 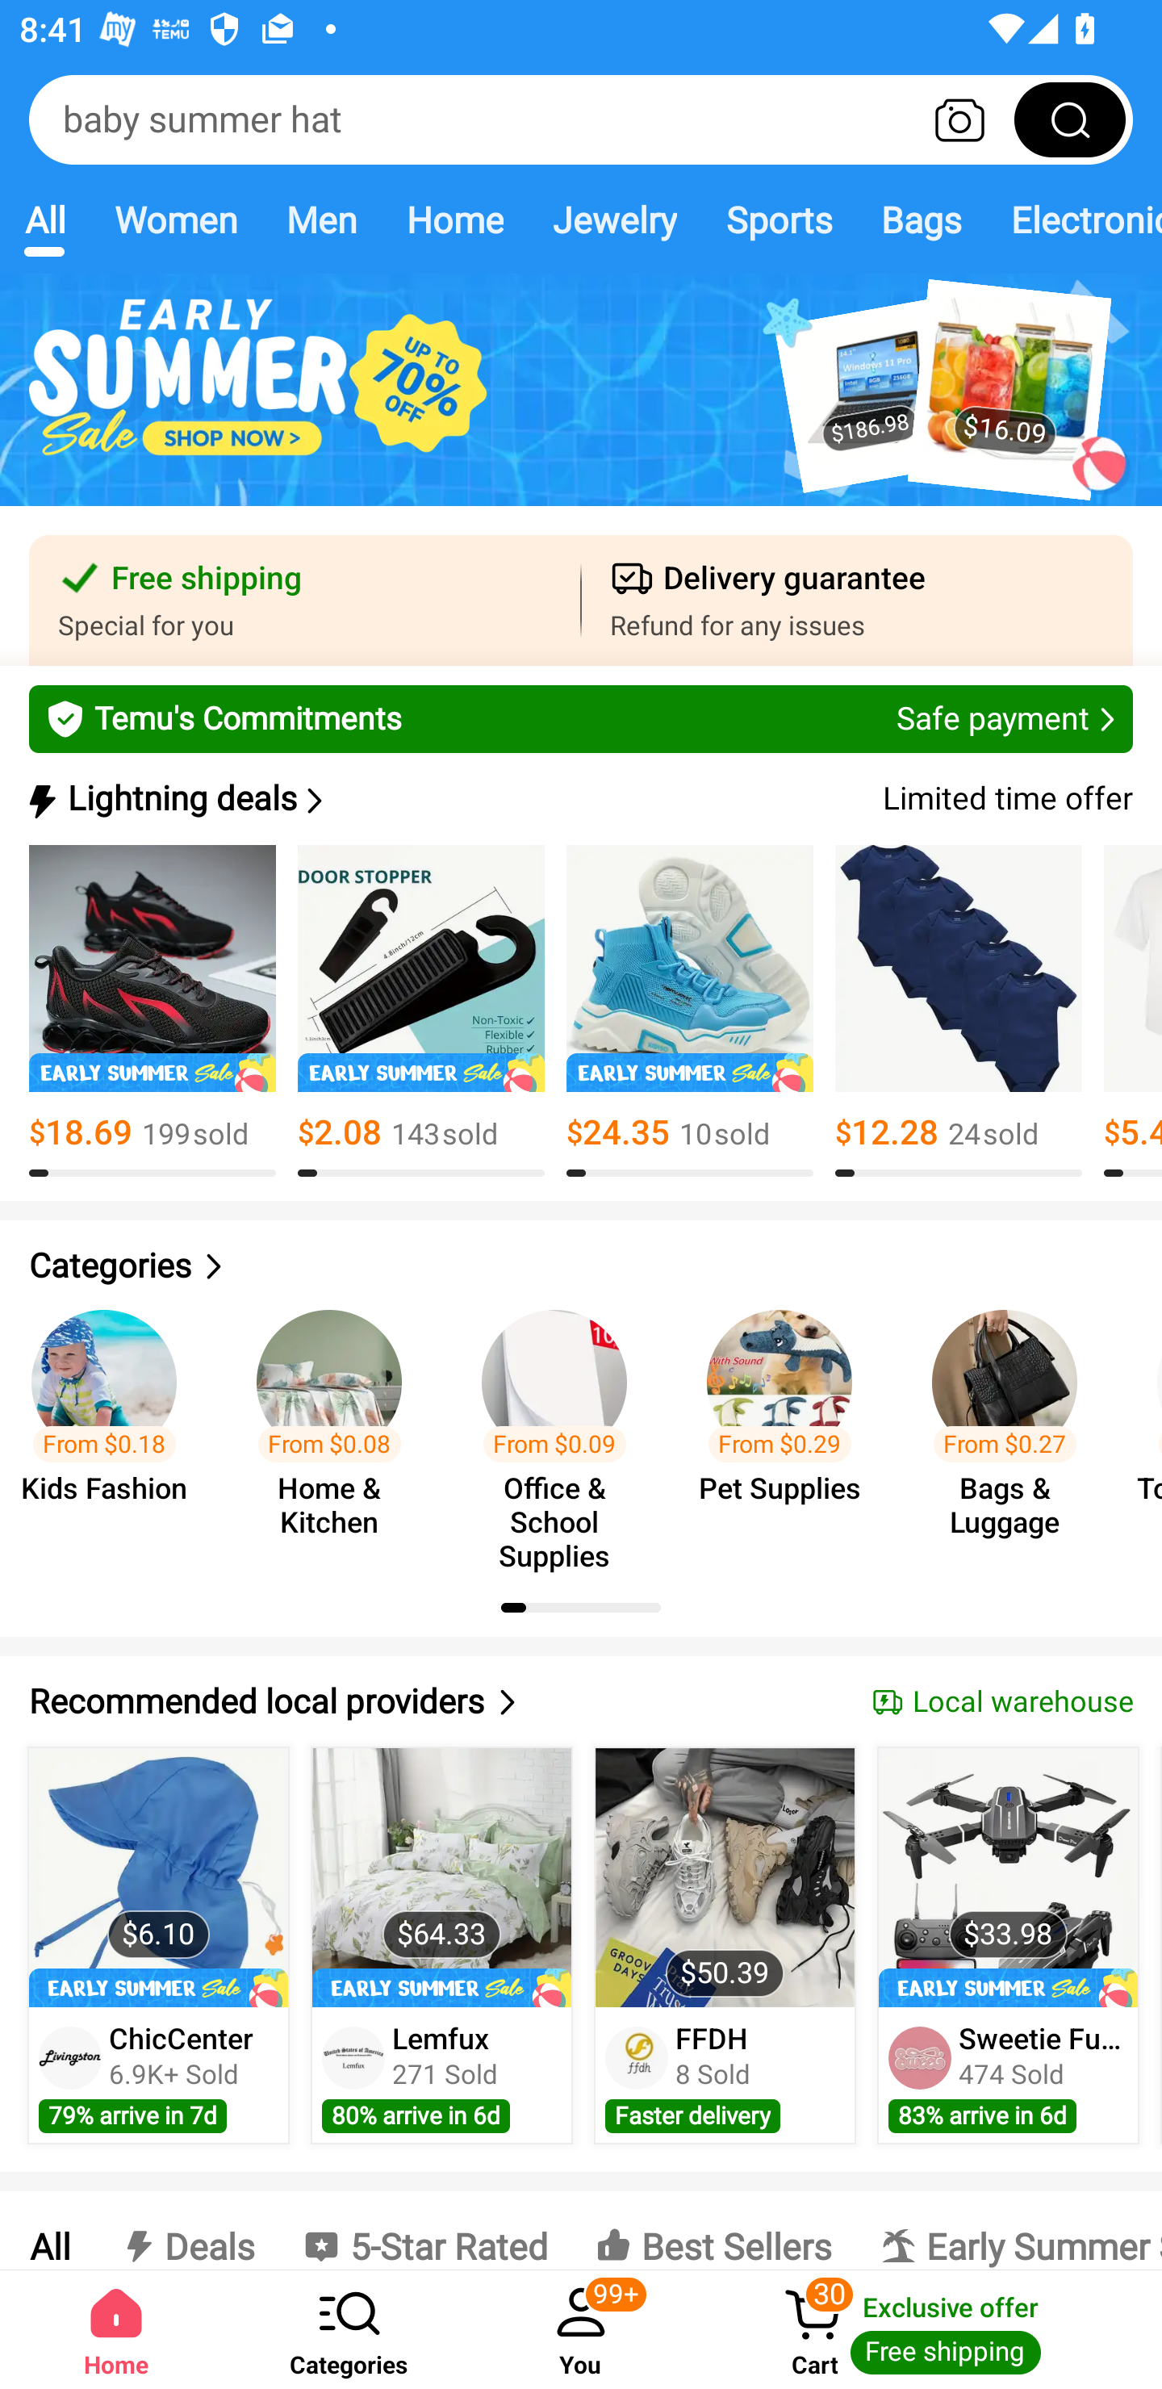 What do you see at coordinates (158, 1945) in the screenshot?
I see `$6.10 ChicCenter 6.9K+ Sold 79% arrive in 7d` at bounding box center [158, 1945].